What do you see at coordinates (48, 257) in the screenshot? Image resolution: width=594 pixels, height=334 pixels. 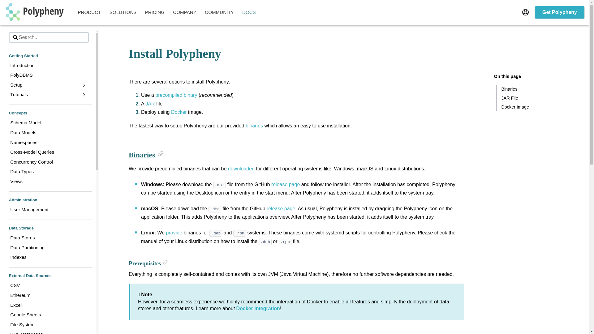 I see `Indexes` at bounding box center [48, 257].